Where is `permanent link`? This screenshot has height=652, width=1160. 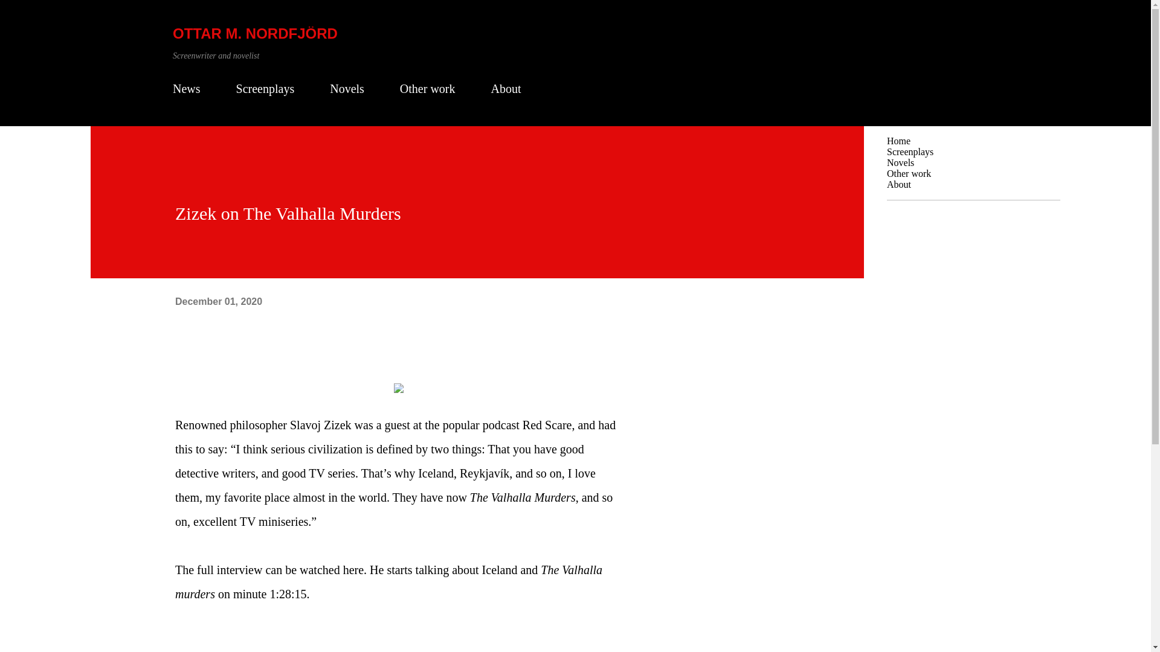
permanent link is located at coordinates (218, 301).